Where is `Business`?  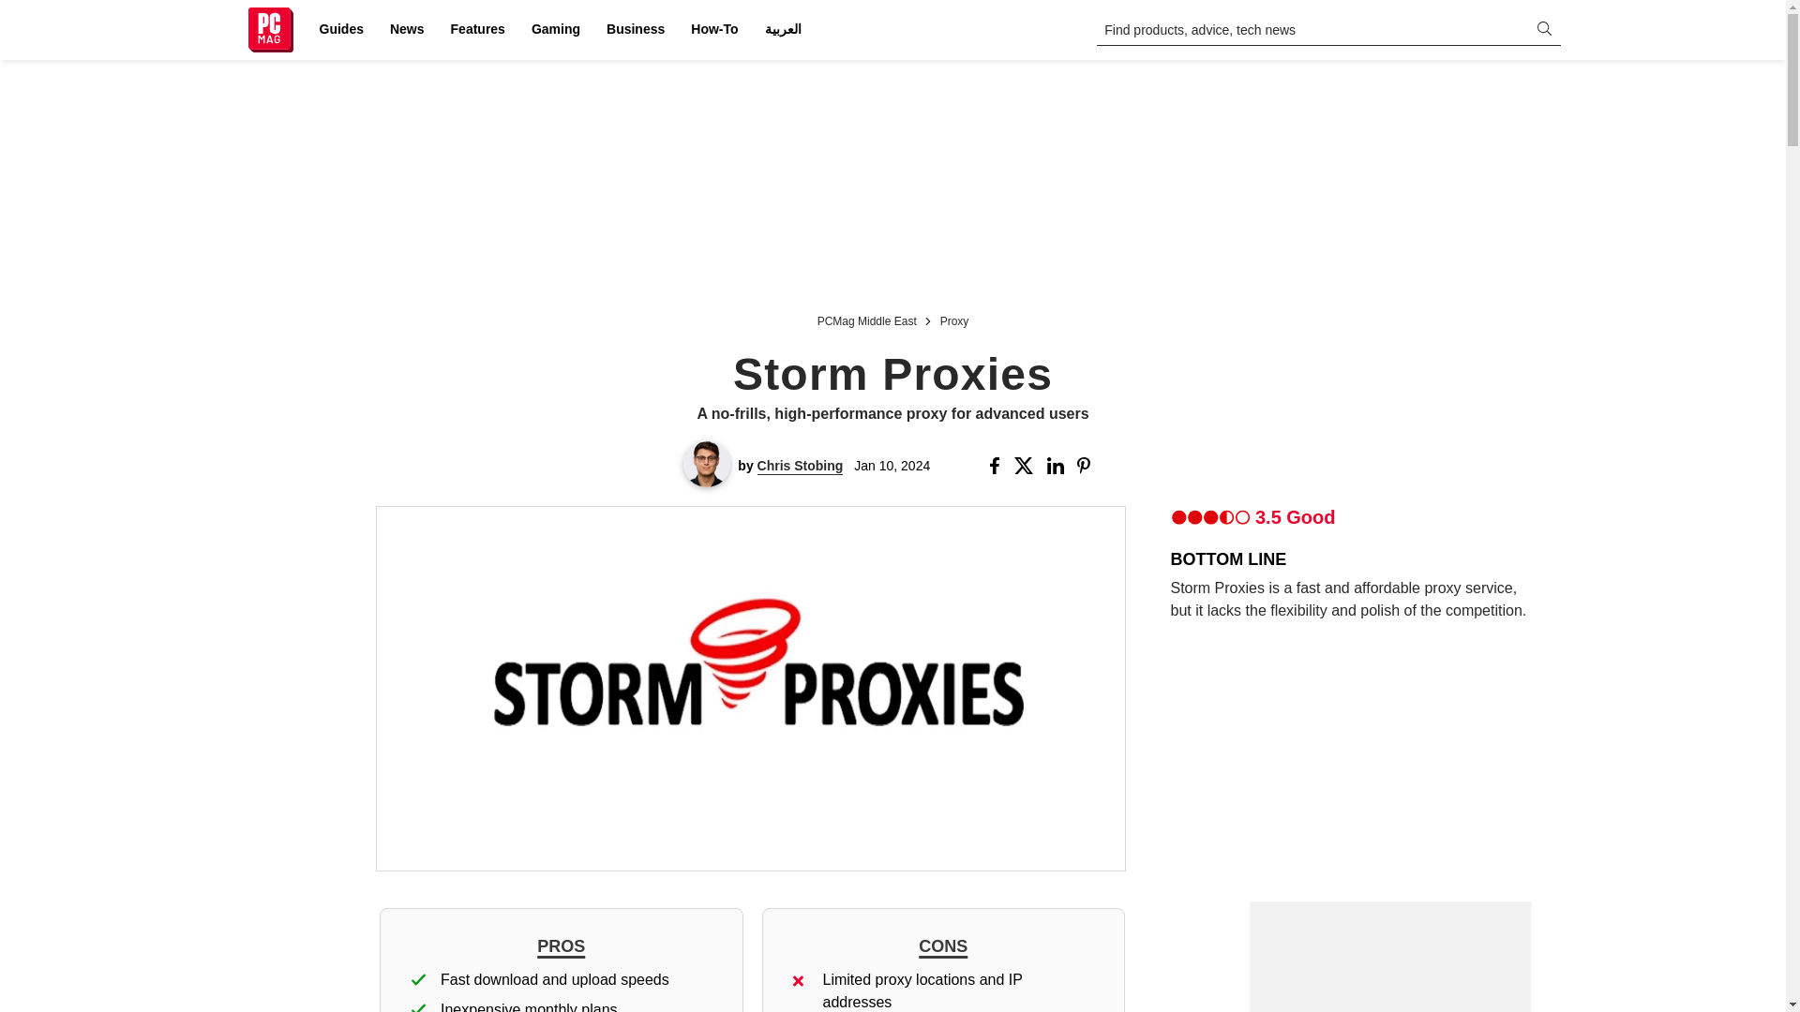 Business is located at coordinates (636, 30).